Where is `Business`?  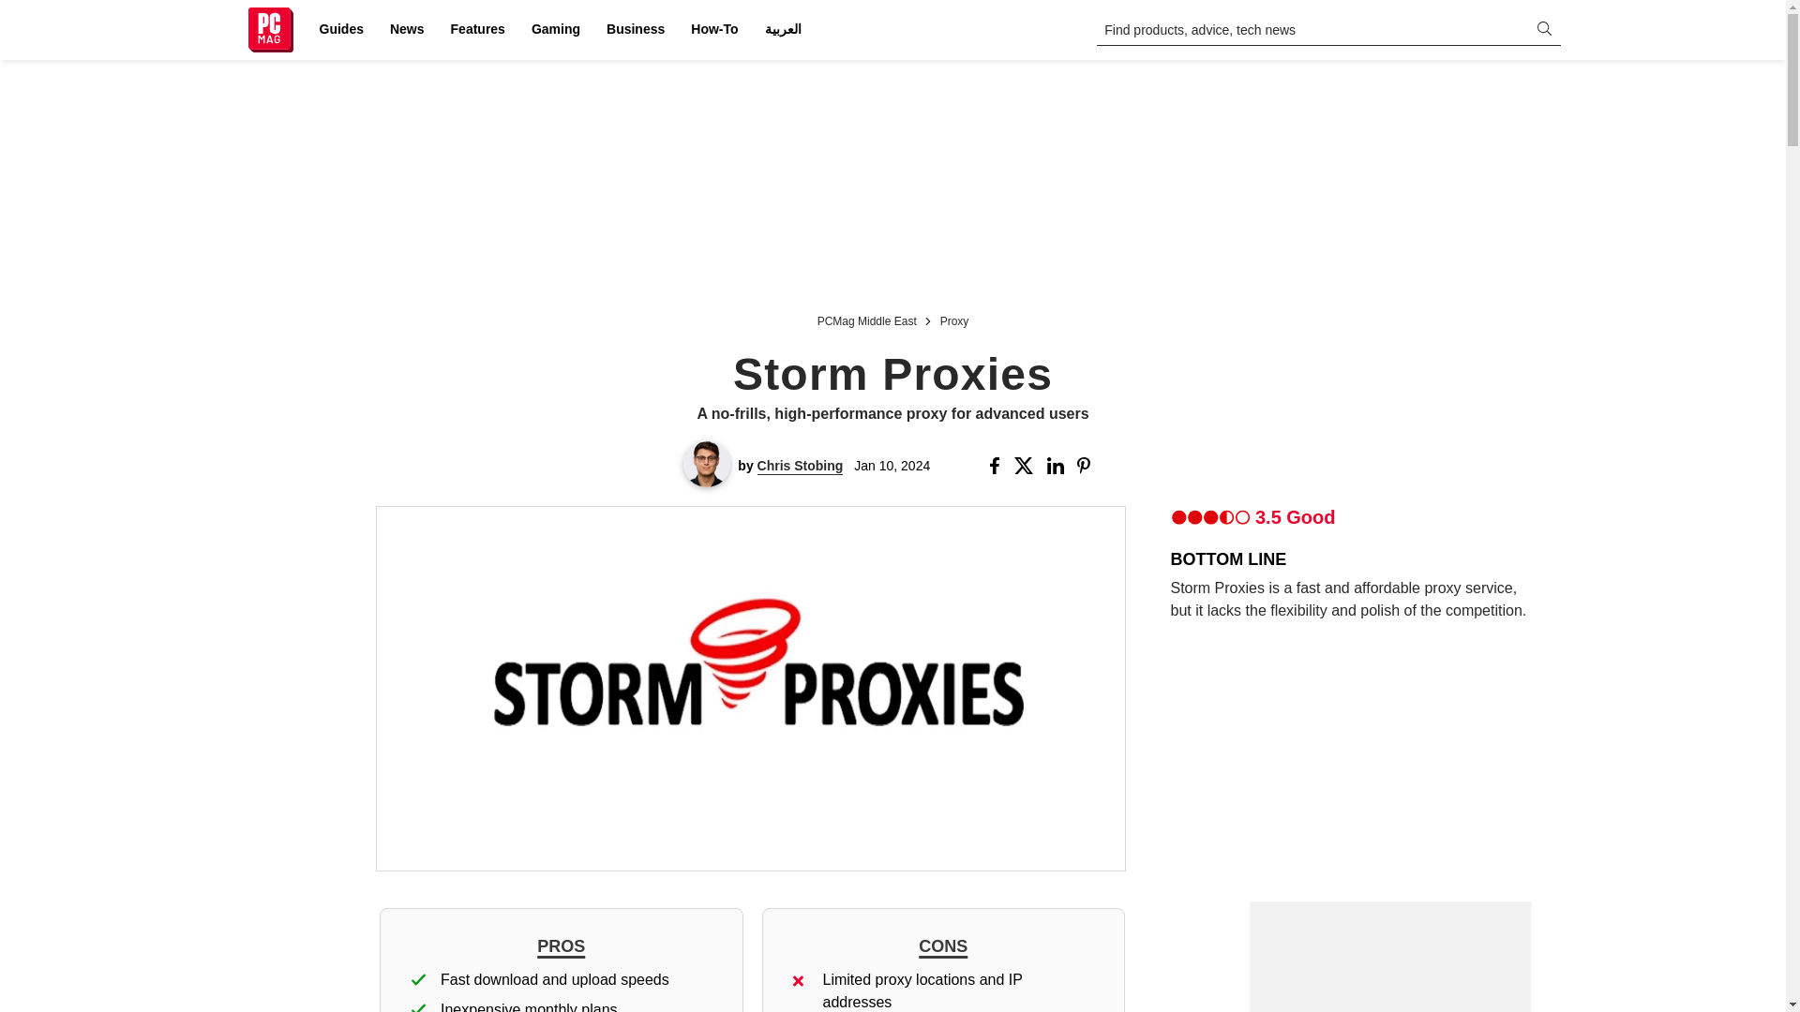 Business is located at coordinates (636, 30).